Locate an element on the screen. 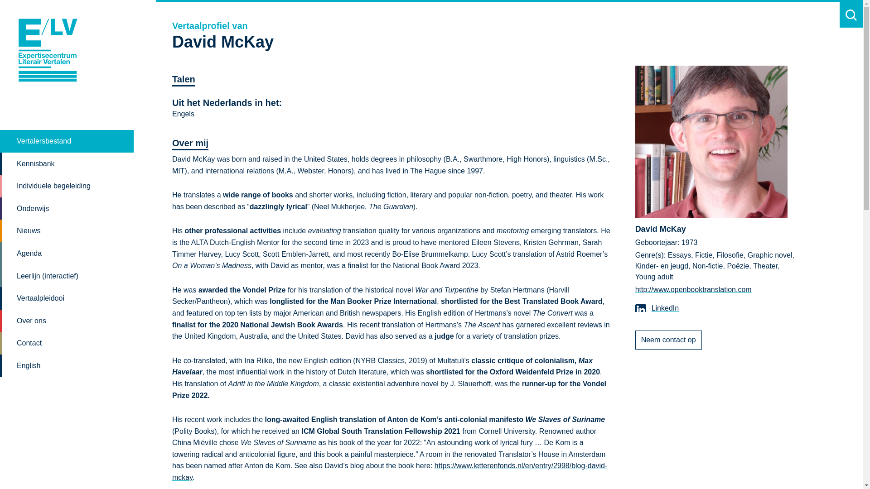 The width and height of the screenshot is (870, 489). Vertalersbestand is located at coordinates (67, 141).